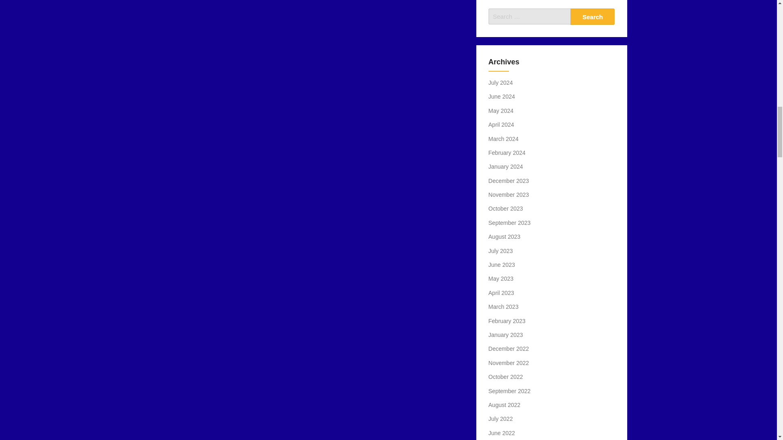 This screenshot has height=440, width=783. I want to click on January 2024, so click(506, 166).